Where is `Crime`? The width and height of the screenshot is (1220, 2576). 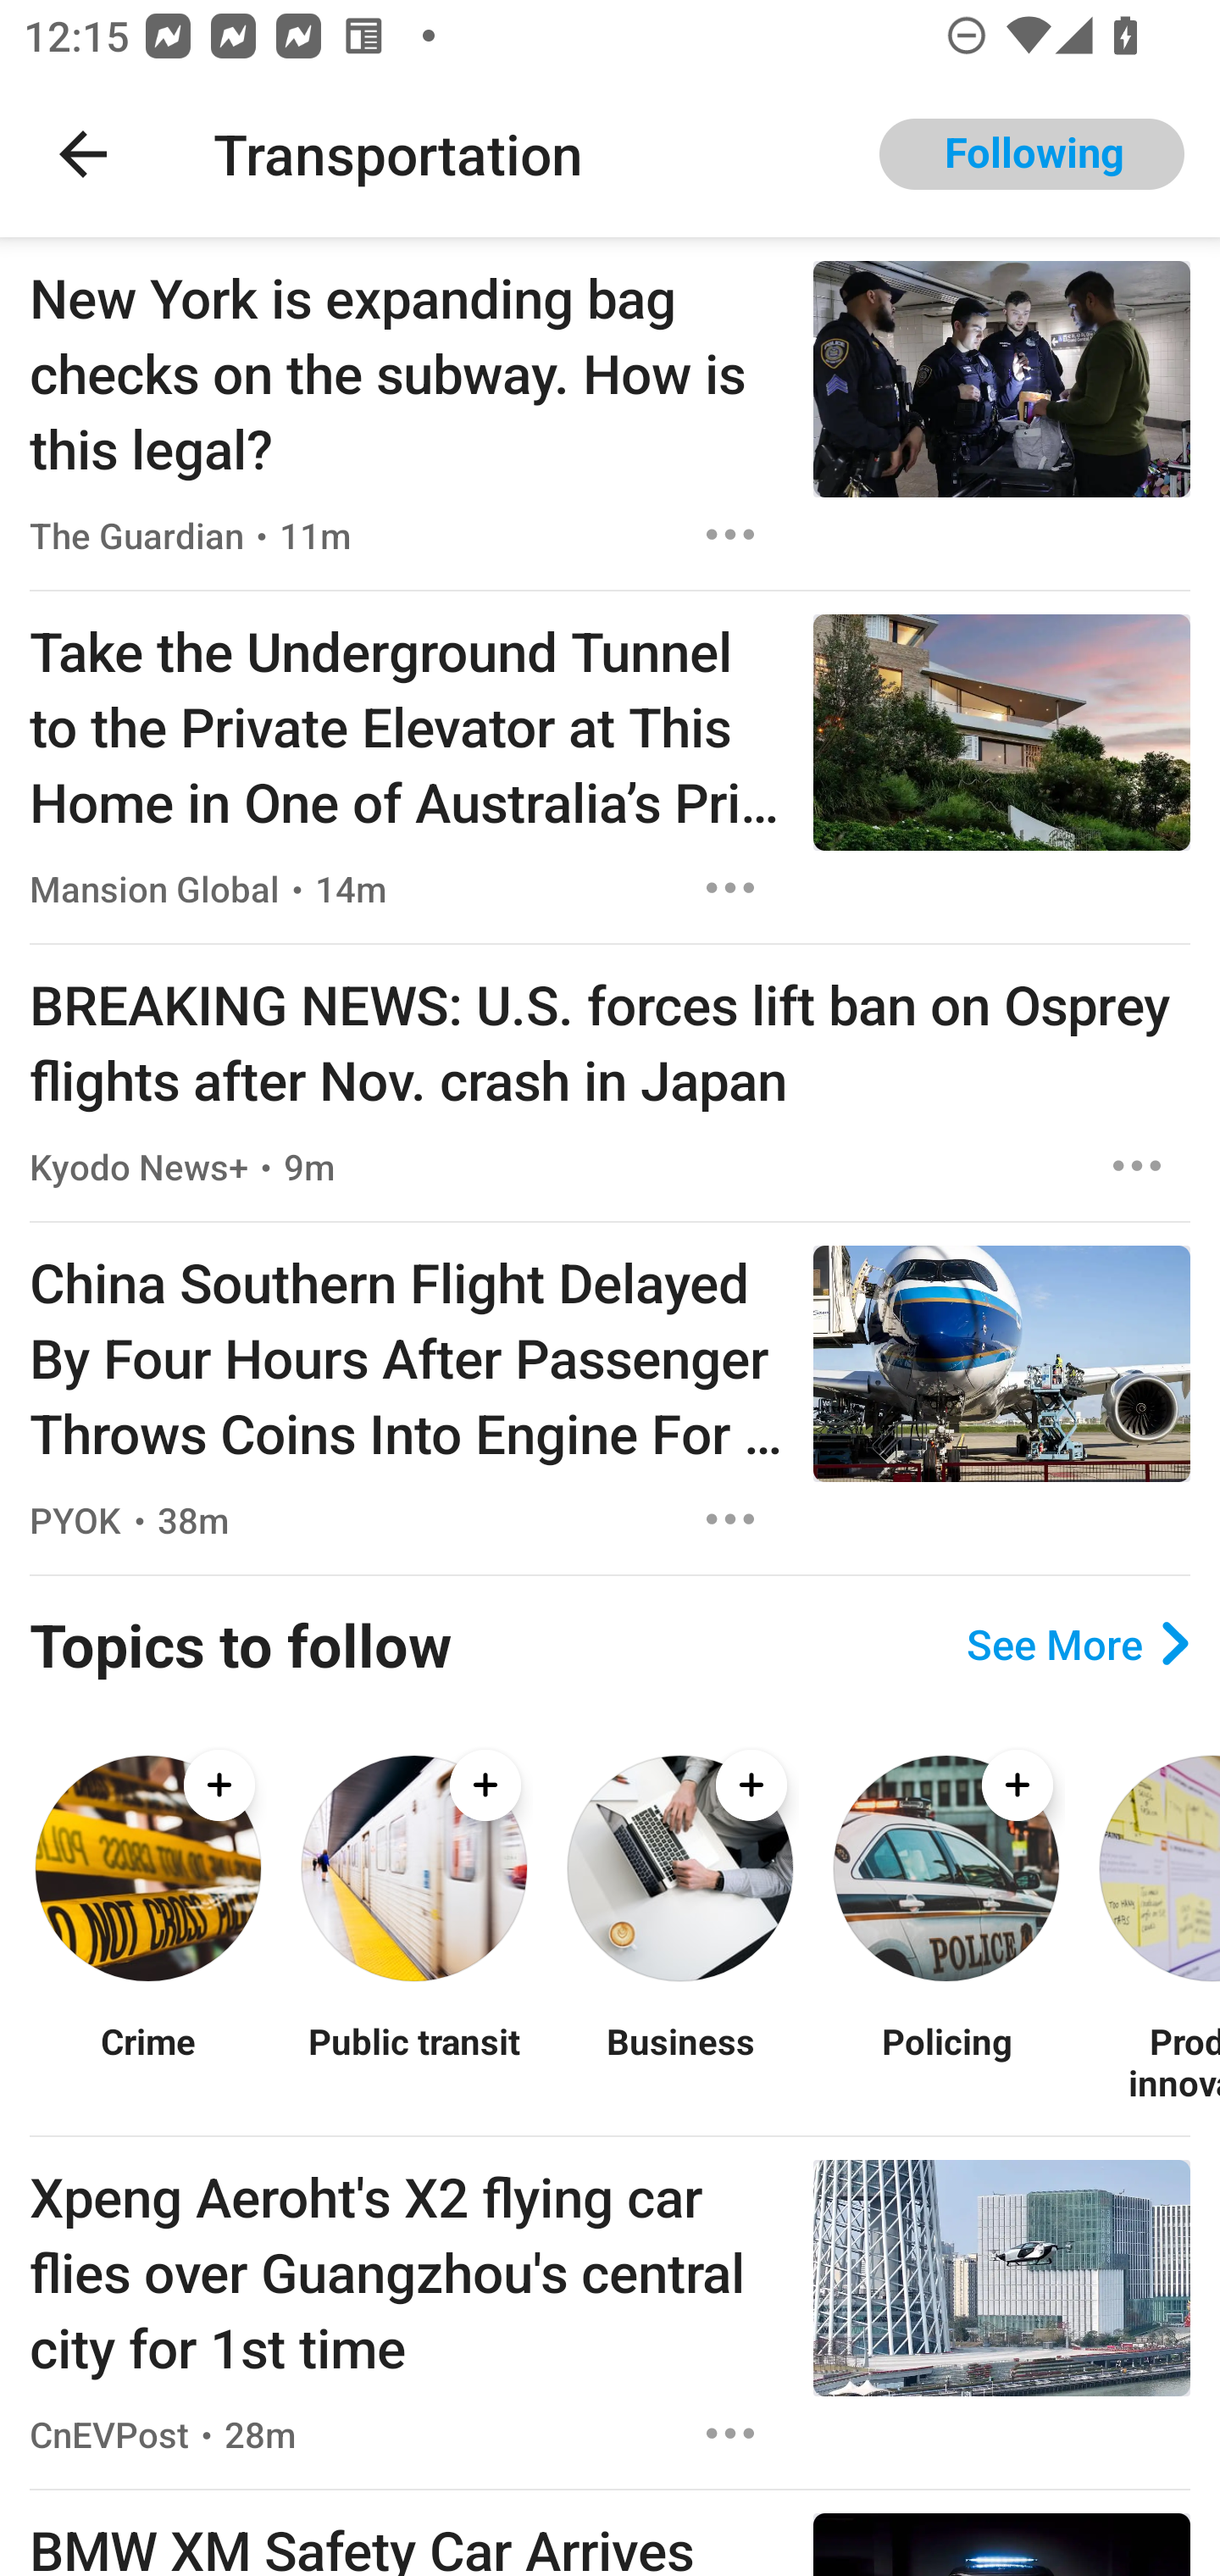
Crime is located at coordinates (147, 2062).